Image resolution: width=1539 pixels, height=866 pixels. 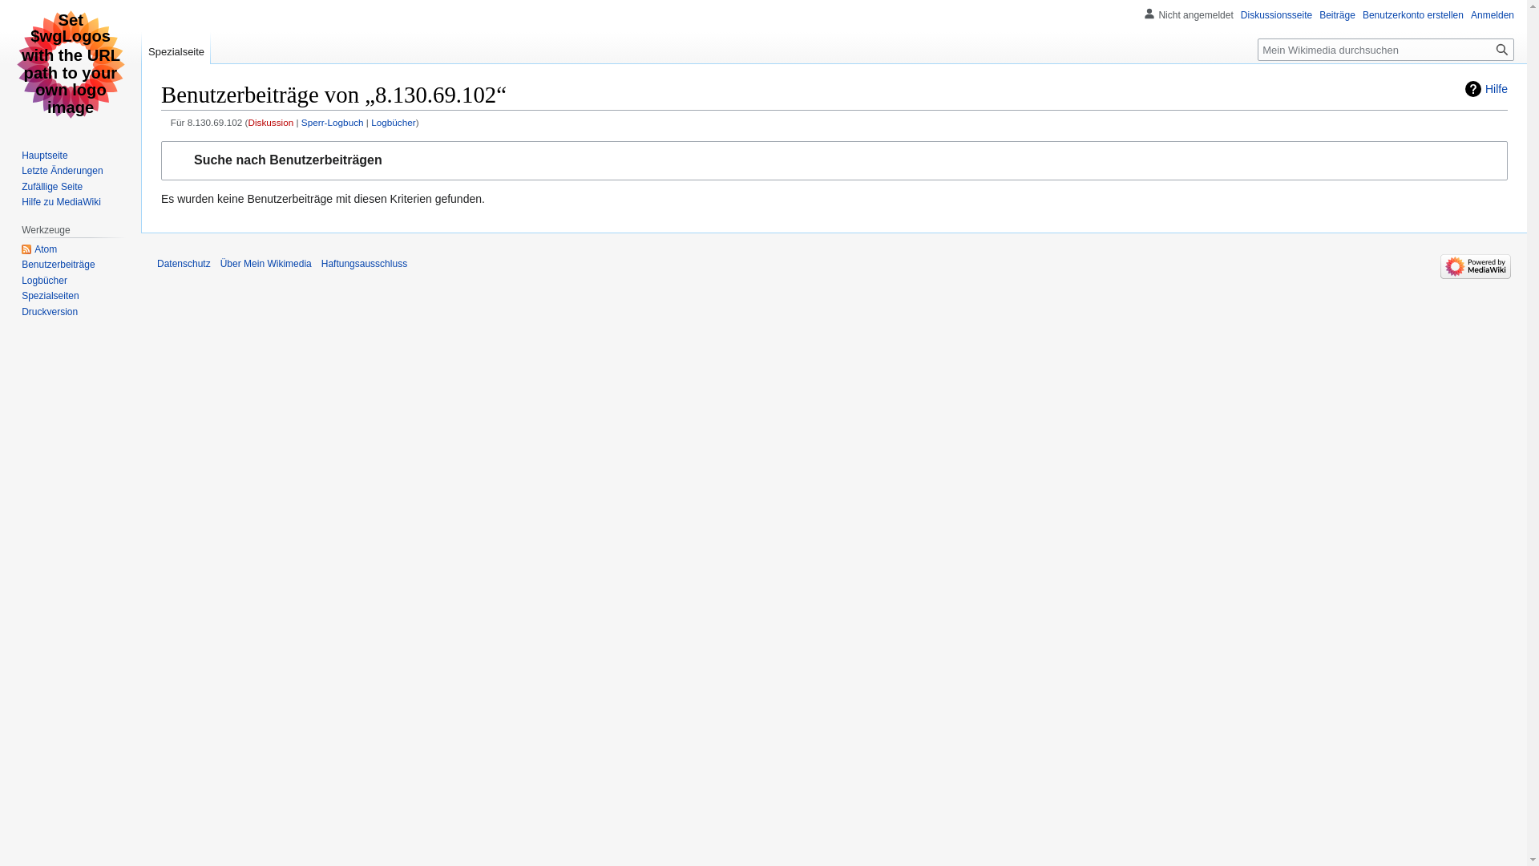 What do you see at coordinates (71, 64) in the screenshot?
I see `Hauptseite` at bounding box center [71, 64].